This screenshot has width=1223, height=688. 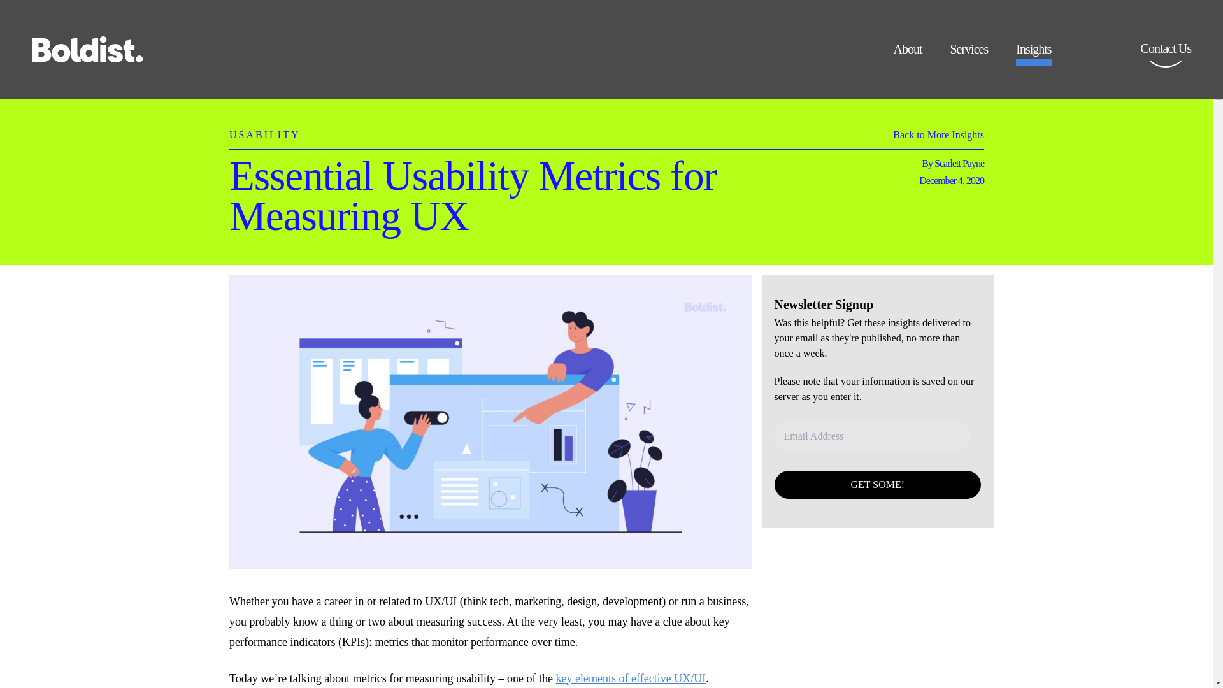 I want to click on Insights, so click(x=1033, y=54).